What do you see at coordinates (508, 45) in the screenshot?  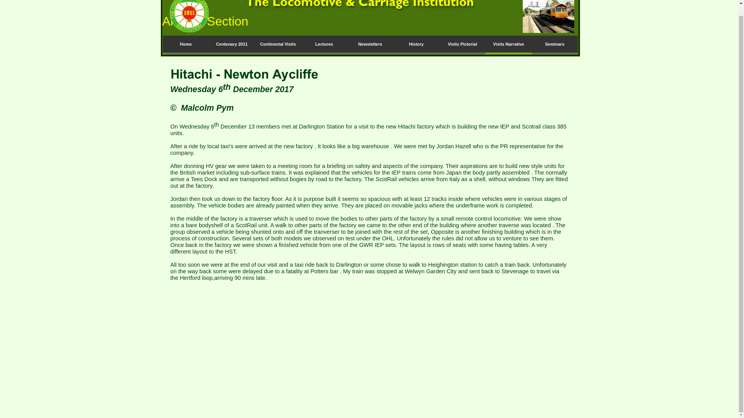 I see `Visits Narrative` at bounding box center [508, 45].